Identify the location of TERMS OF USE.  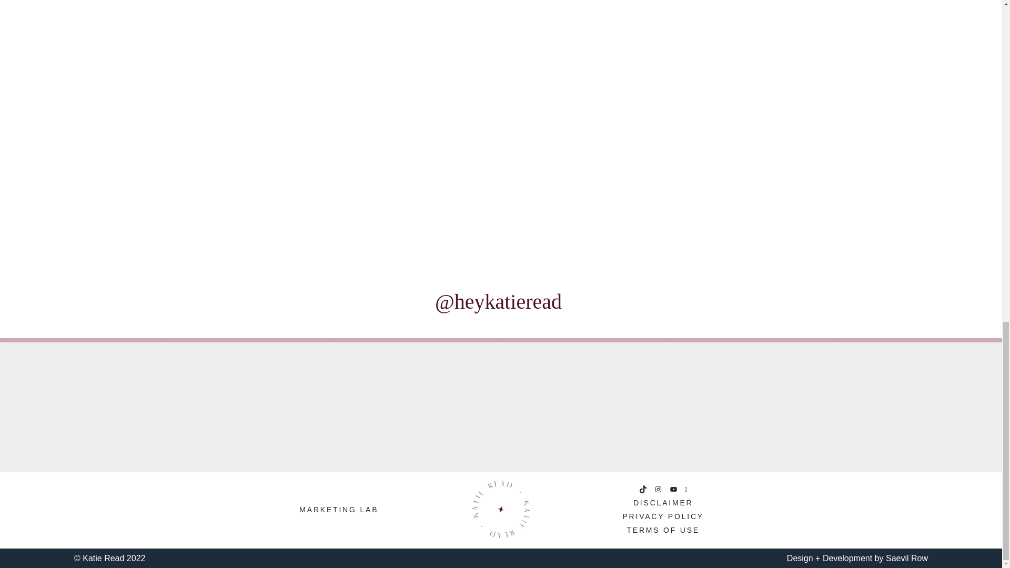
(663, 530).